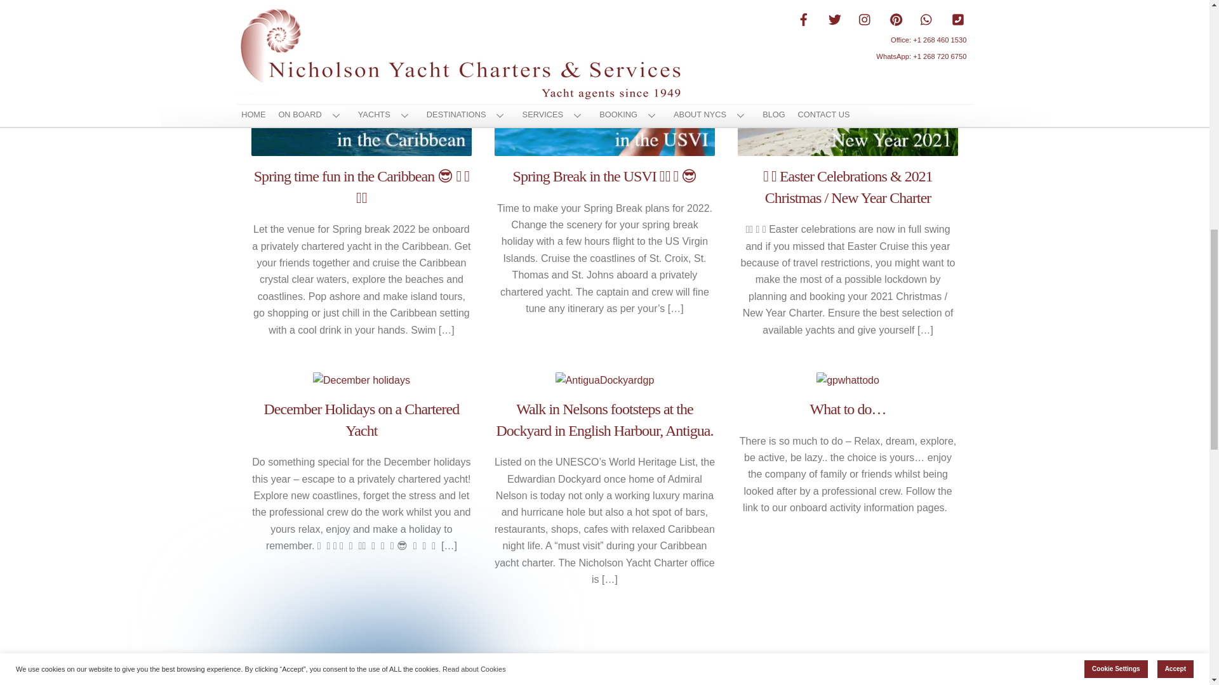  I want to click on December holidays, so click(361, 381).